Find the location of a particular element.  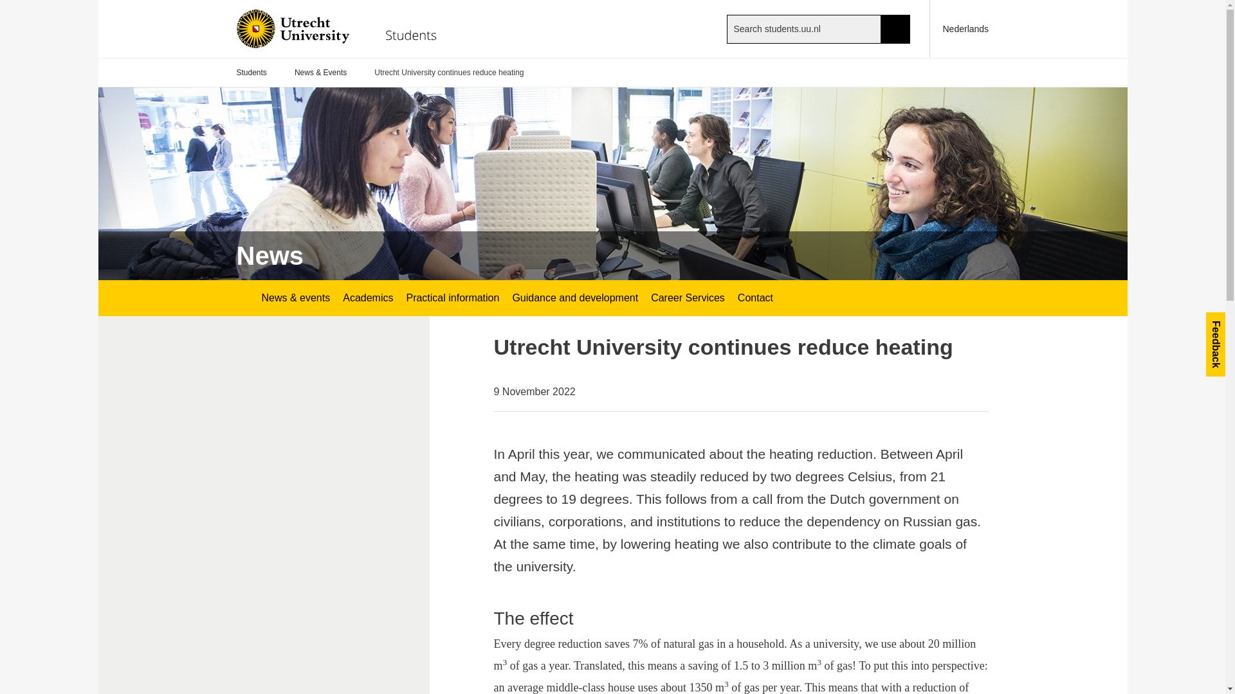

SEARCH is located at coordinates (895, 28).